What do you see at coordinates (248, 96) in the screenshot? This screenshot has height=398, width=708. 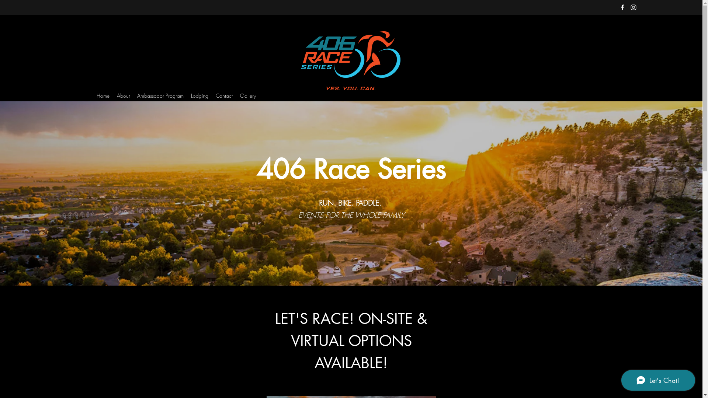 I see `Gallery` at bounding box center [248, 96].